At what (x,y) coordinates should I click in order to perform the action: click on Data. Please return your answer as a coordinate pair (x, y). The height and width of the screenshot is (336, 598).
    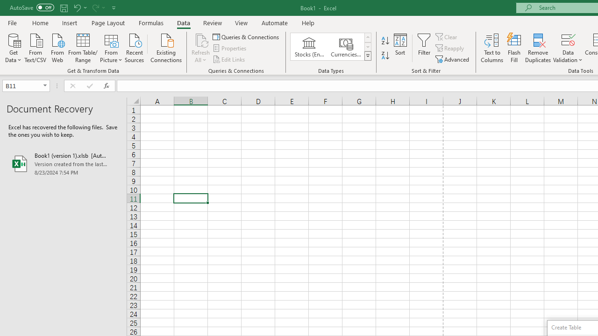
    Looking at the image, I should click on (183, 22).